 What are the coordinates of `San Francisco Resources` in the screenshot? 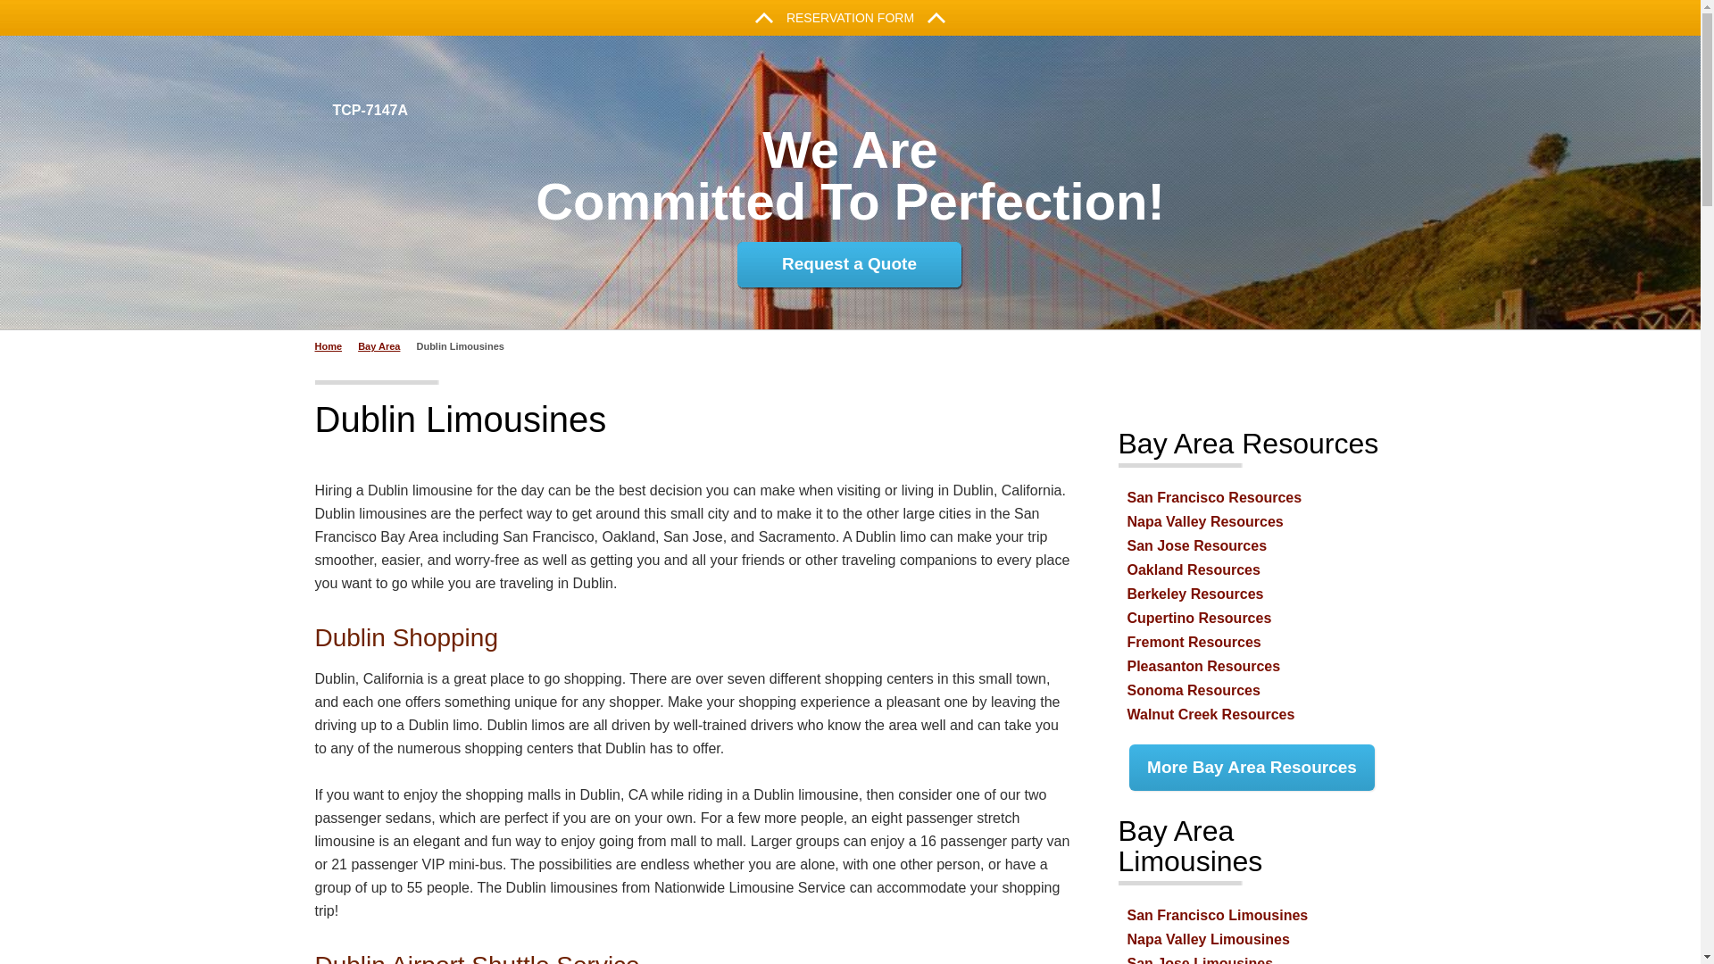 It's located at (1213, 496).